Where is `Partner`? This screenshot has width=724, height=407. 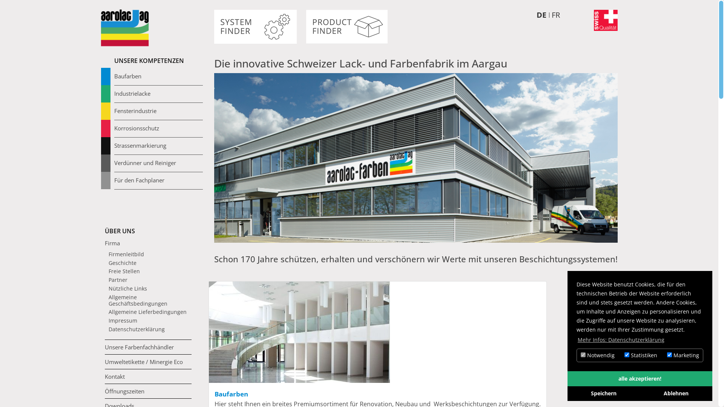
Partner is located at coordinates (150, 280).